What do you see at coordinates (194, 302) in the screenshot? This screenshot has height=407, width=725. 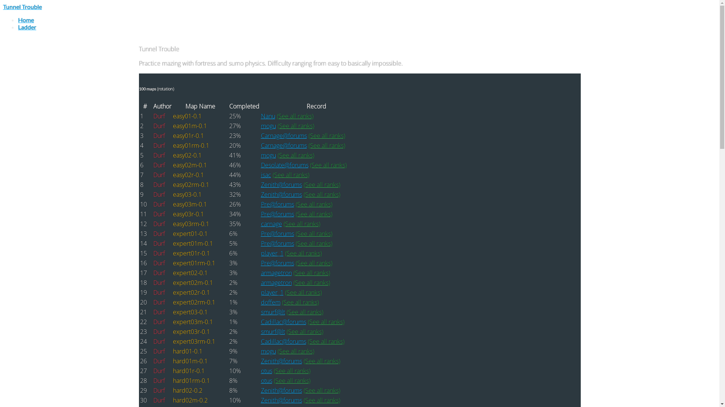 I see `expert02rm-0.1` at bounding box center [194, 302].